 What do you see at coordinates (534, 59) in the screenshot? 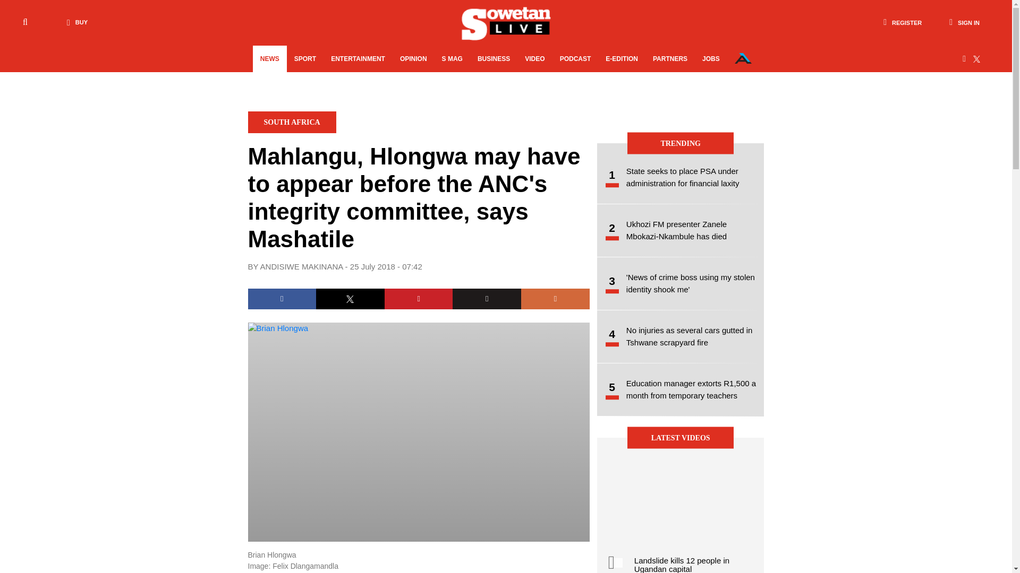
I see `VIDEO` at bounding box center [534, 59].